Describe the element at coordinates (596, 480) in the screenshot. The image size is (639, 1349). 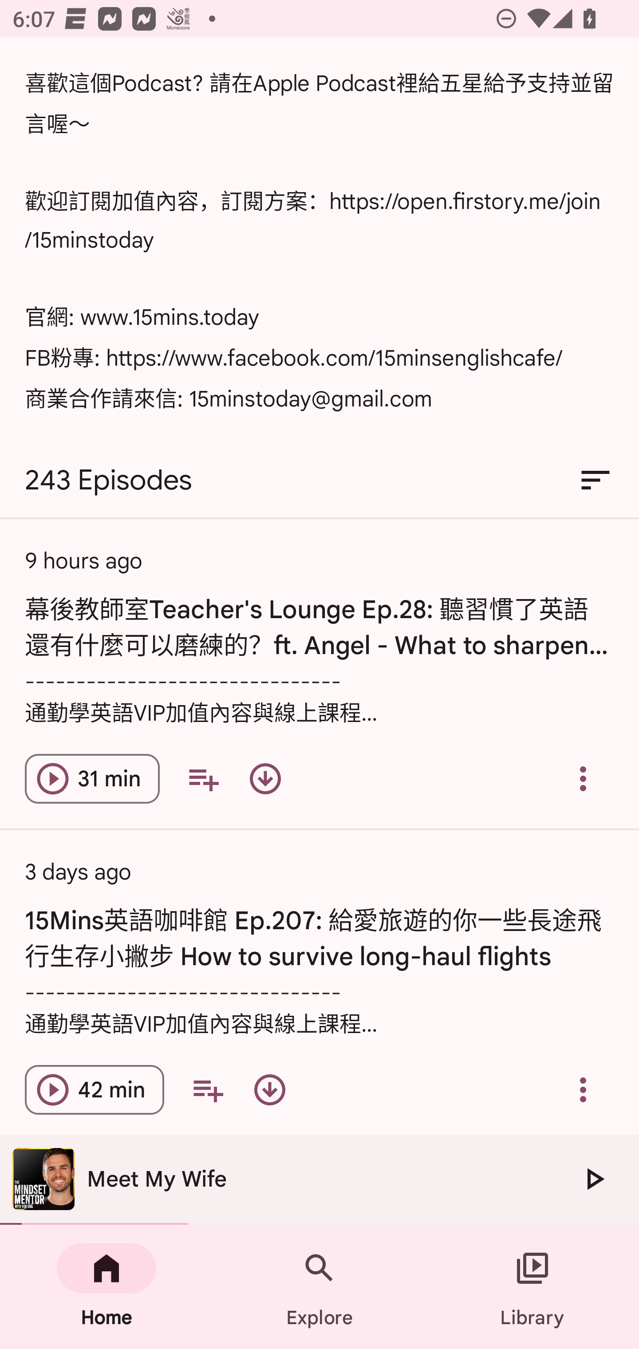
I see `Sort` at that location.